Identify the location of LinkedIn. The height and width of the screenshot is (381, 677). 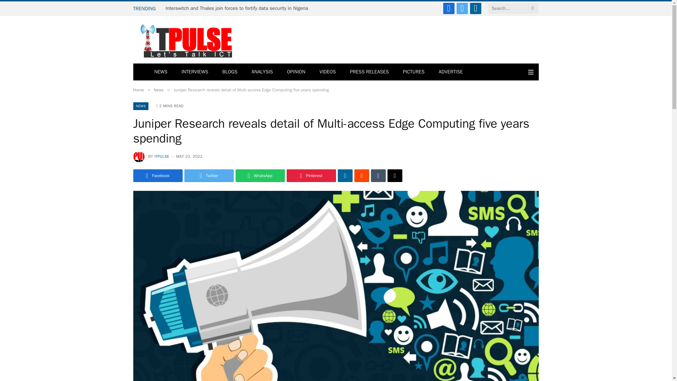
(475, 8).